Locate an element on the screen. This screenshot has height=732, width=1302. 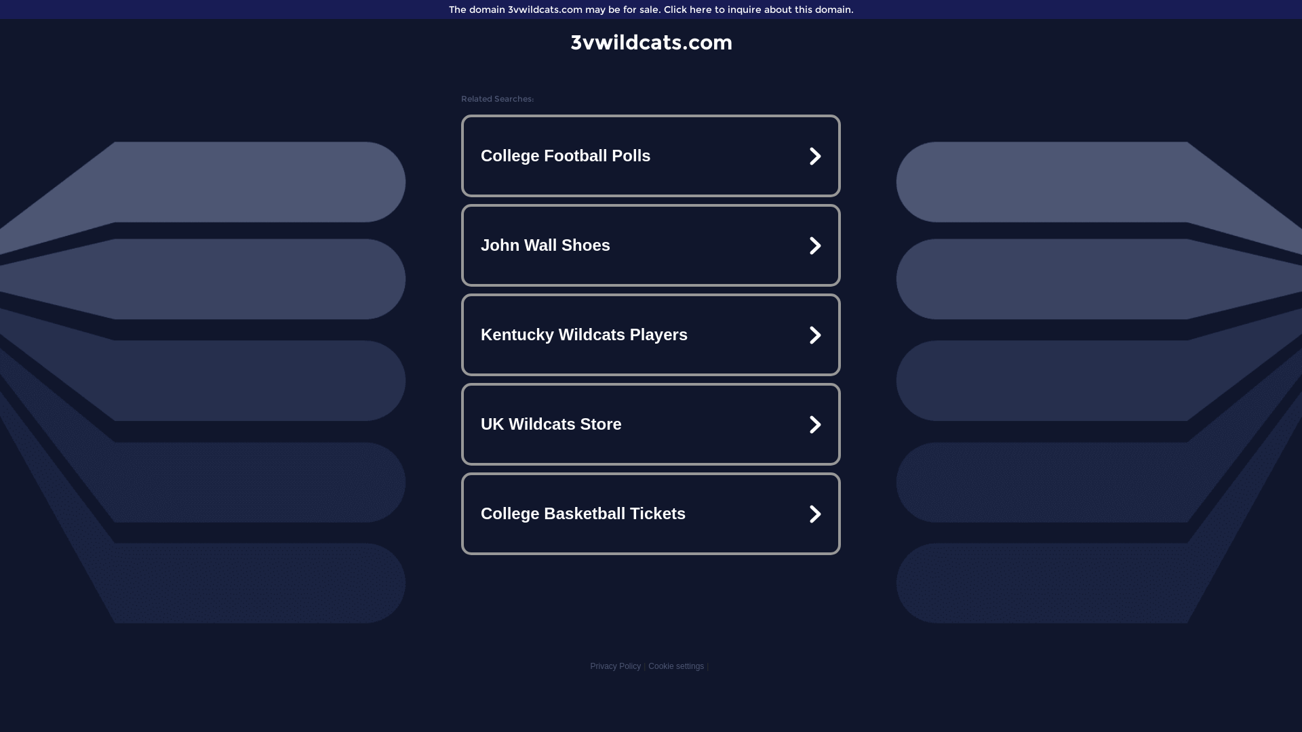
Cookie settings is located at coordinates (676, 666).